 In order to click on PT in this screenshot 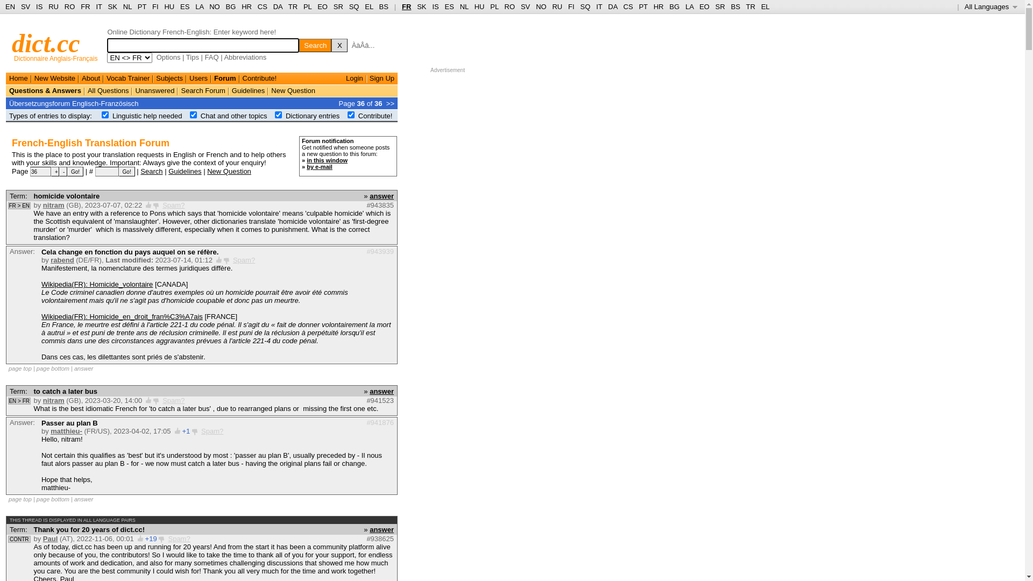, I will do `click(643, 6)`.